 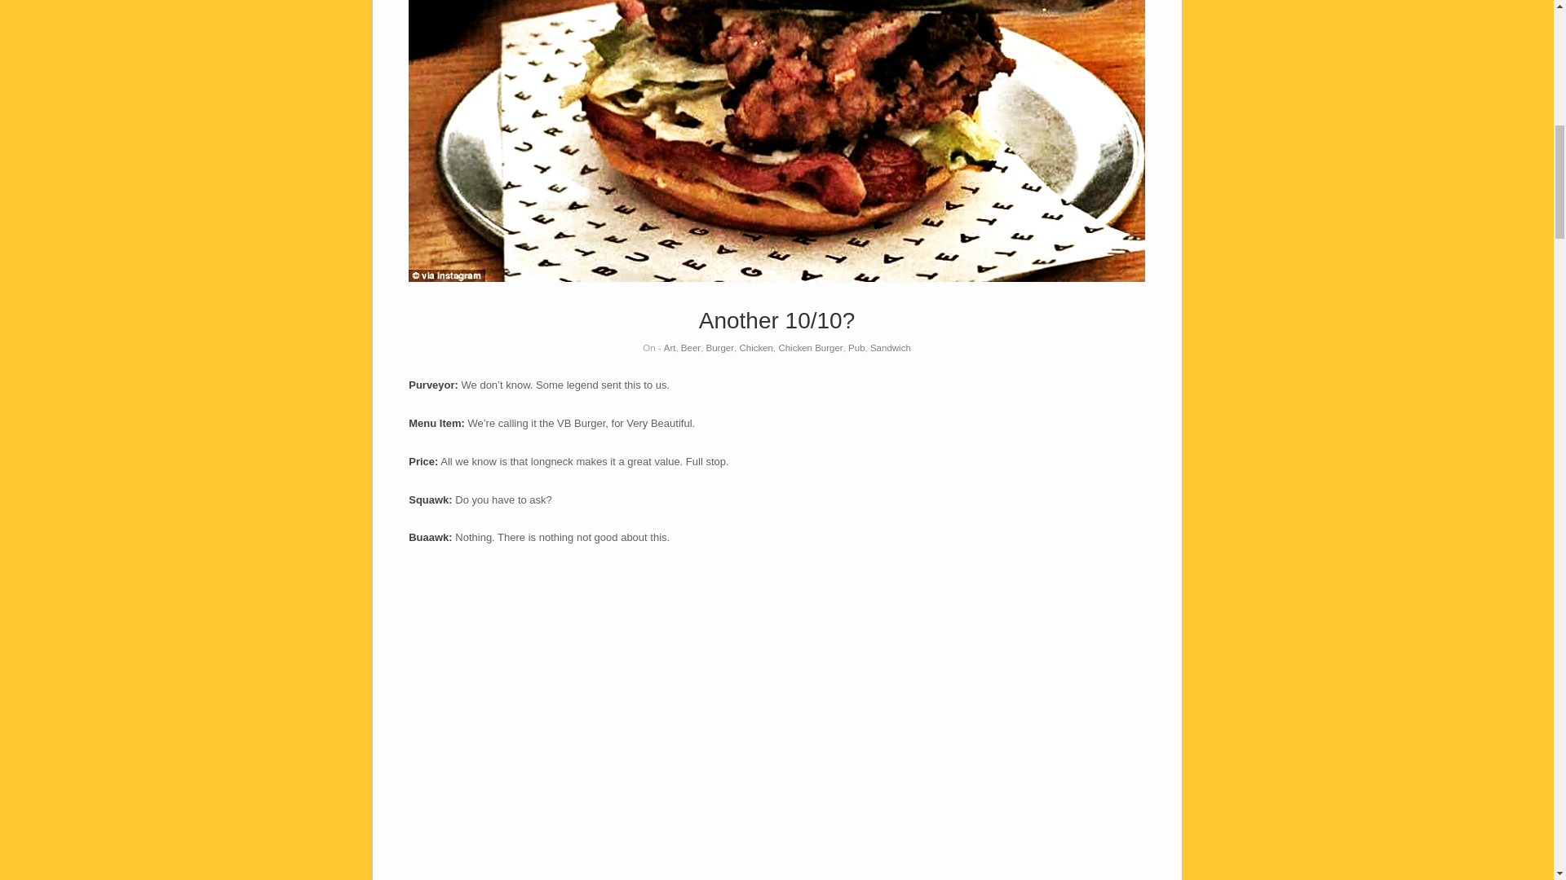 I want to click on Chicken Burger, so click(x=810, y=348).